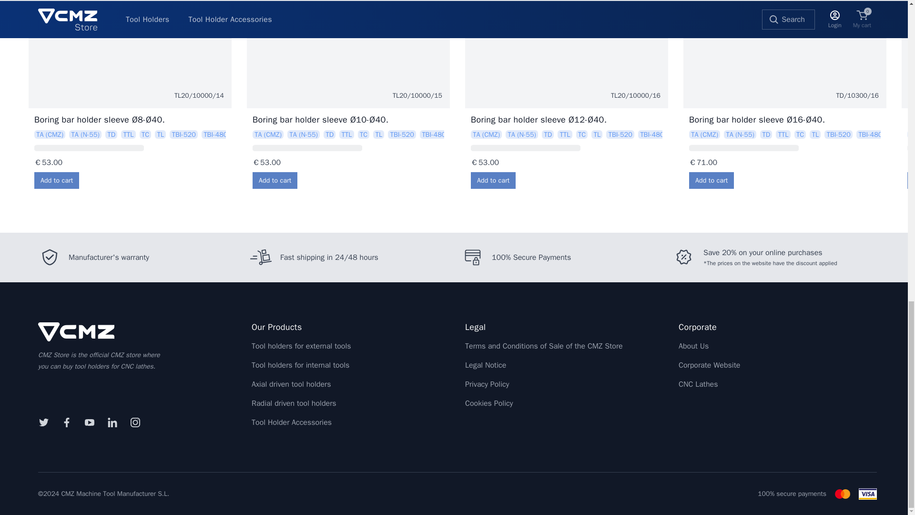 This screenshot has width=915, height=515. Describe the element at coordinates (135, 422) in the screenshot. I see `Instagram` at that location.